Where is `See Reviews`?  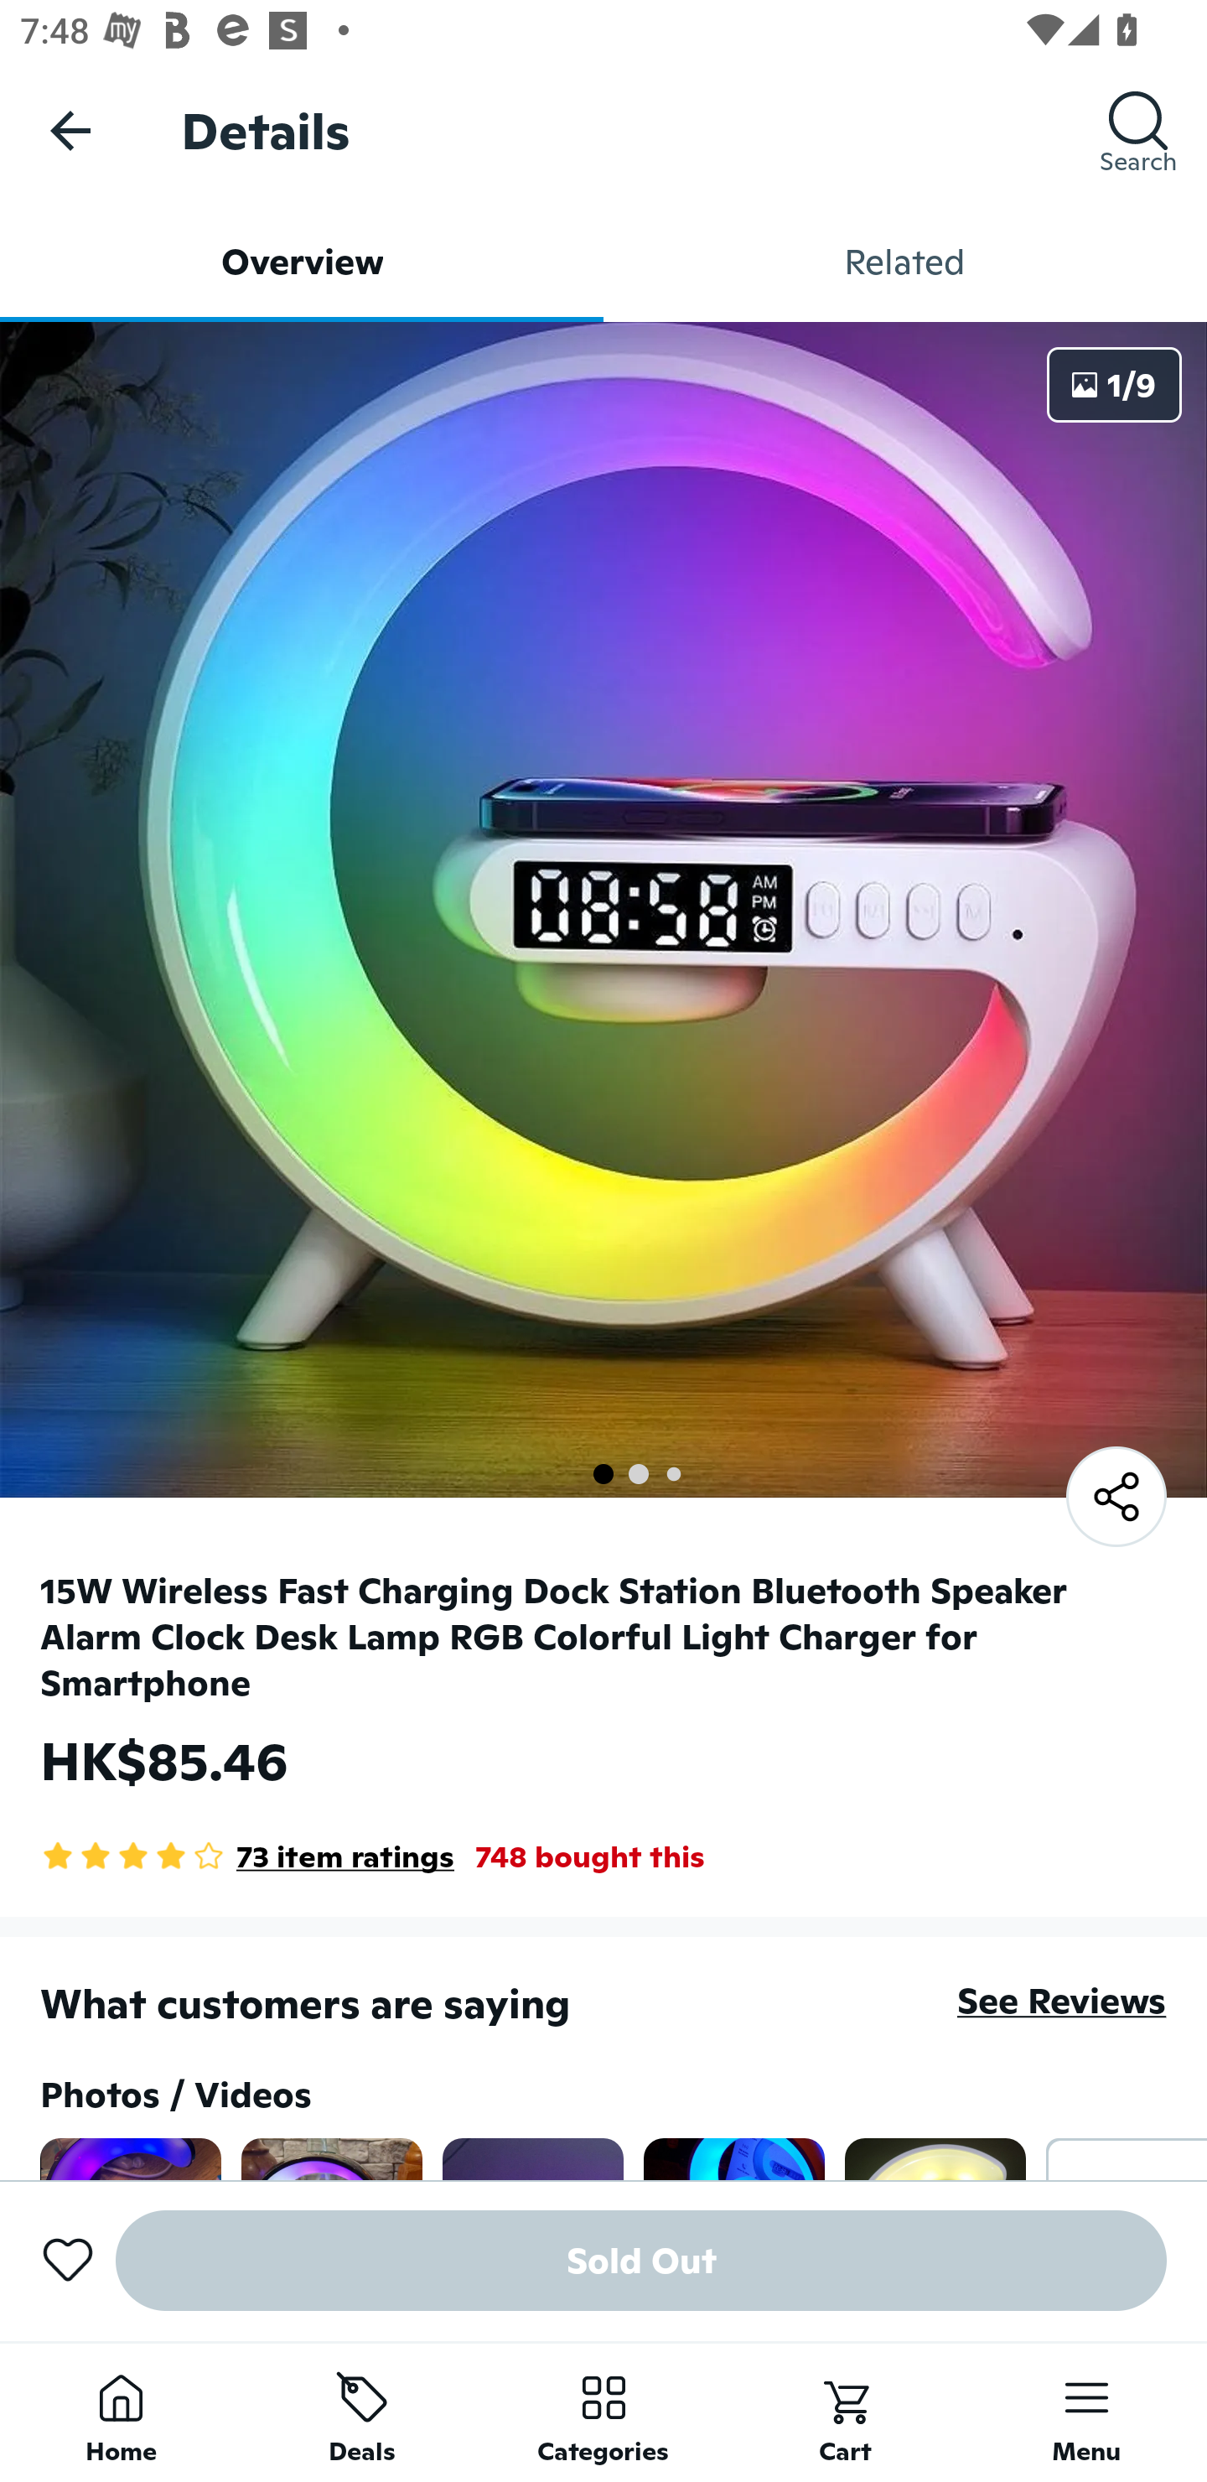
See Reviews is located at coordinates (1061, 2002).